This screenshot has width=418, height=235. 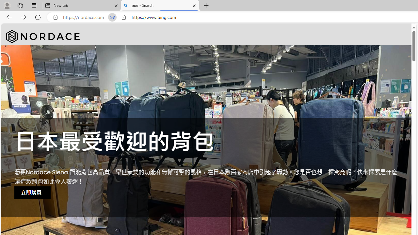 I want to click on Forward, so click(x=24, y=17).